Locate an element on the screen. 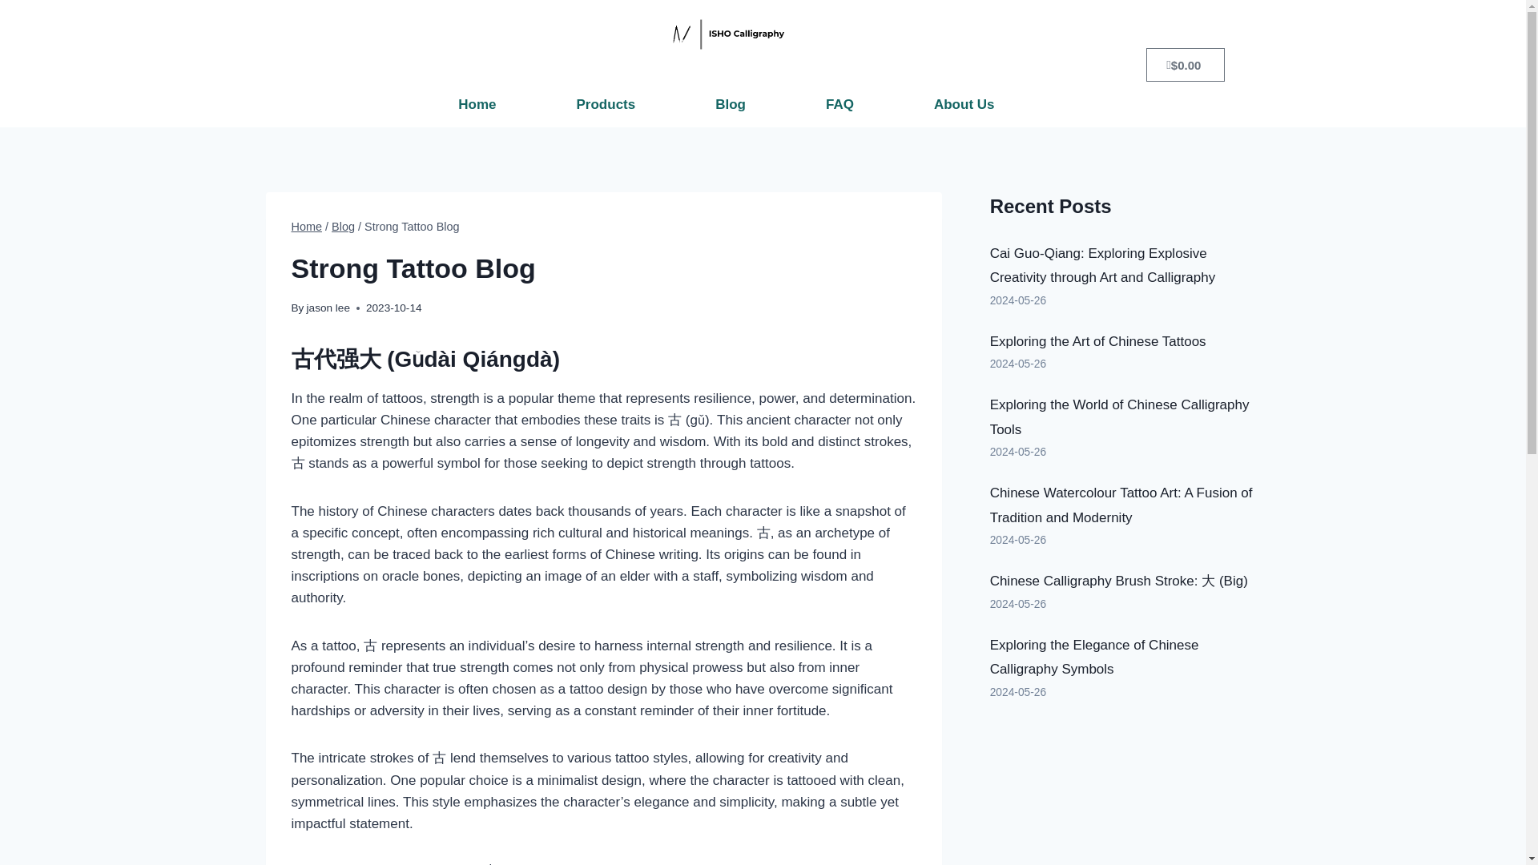 The height and width of the screenshot is (865, 1538). Products is located at coordinates (606, 104).